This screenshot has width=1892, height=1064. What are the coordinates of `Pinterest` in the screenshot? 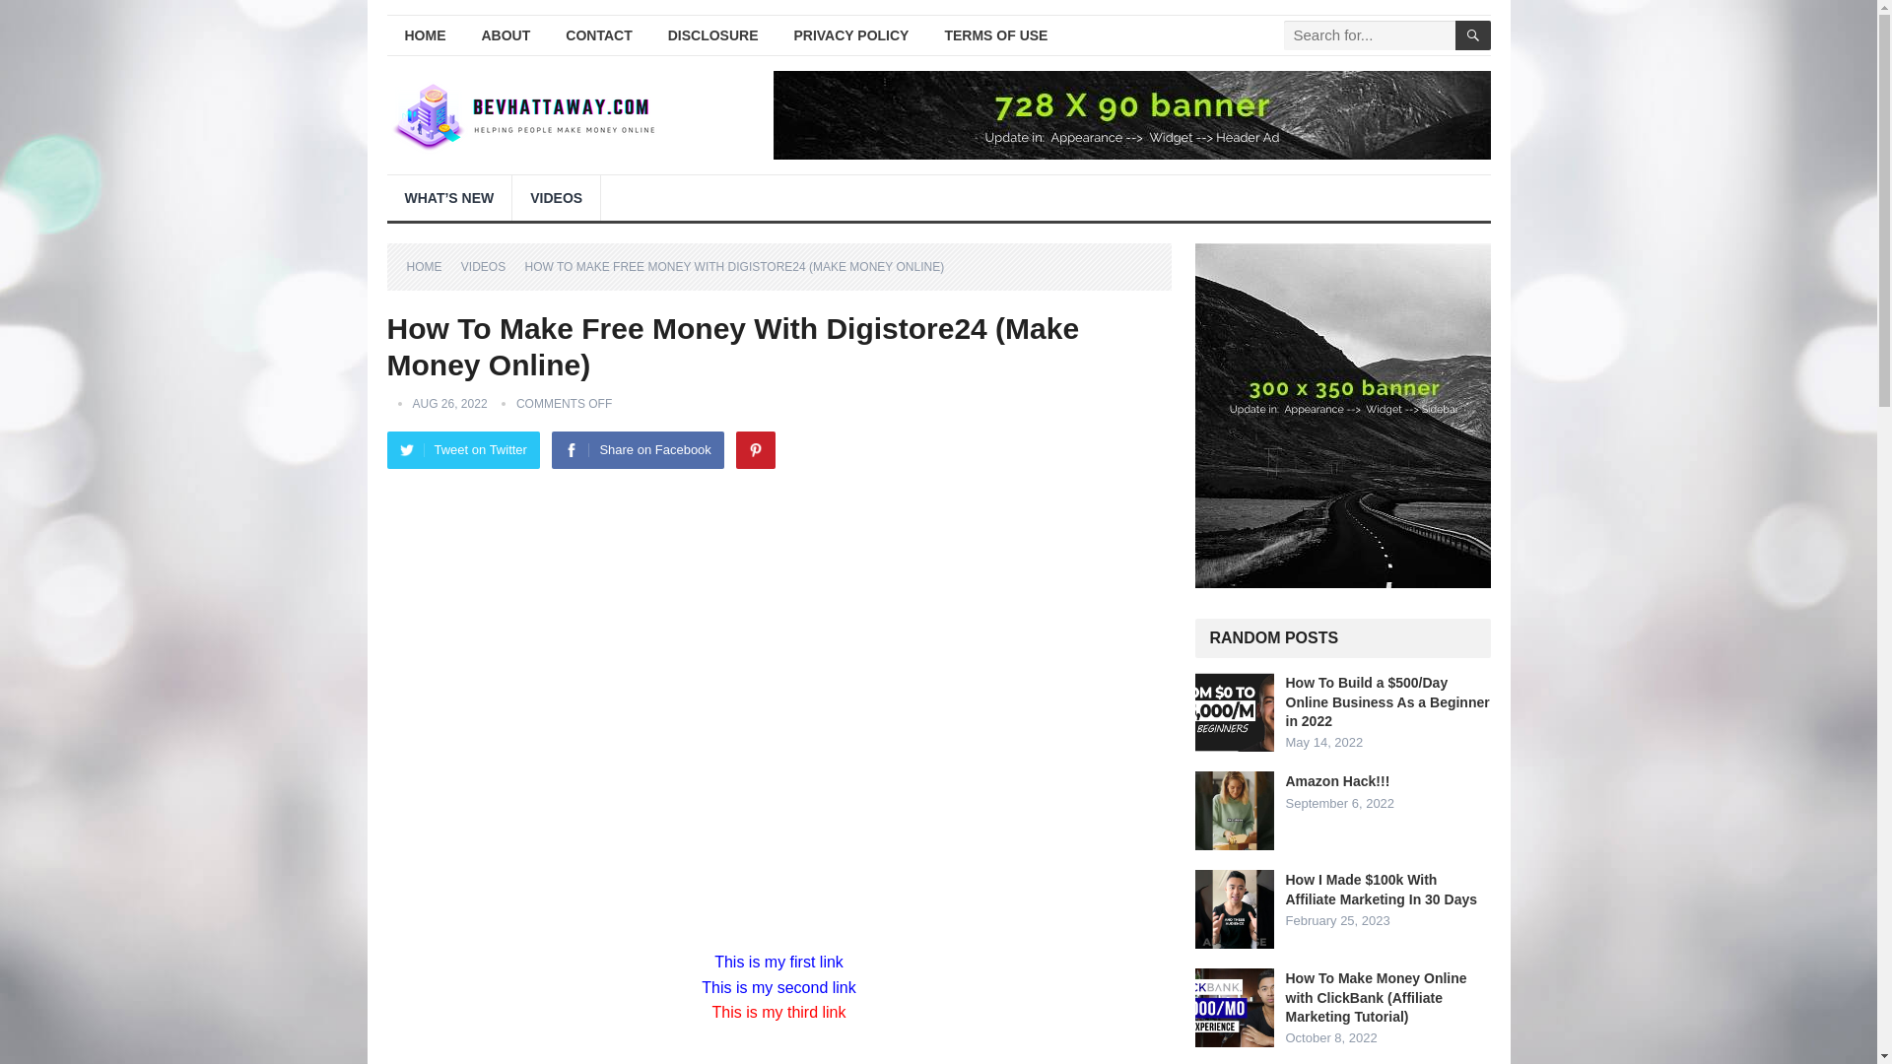 It's located at (755, 450).